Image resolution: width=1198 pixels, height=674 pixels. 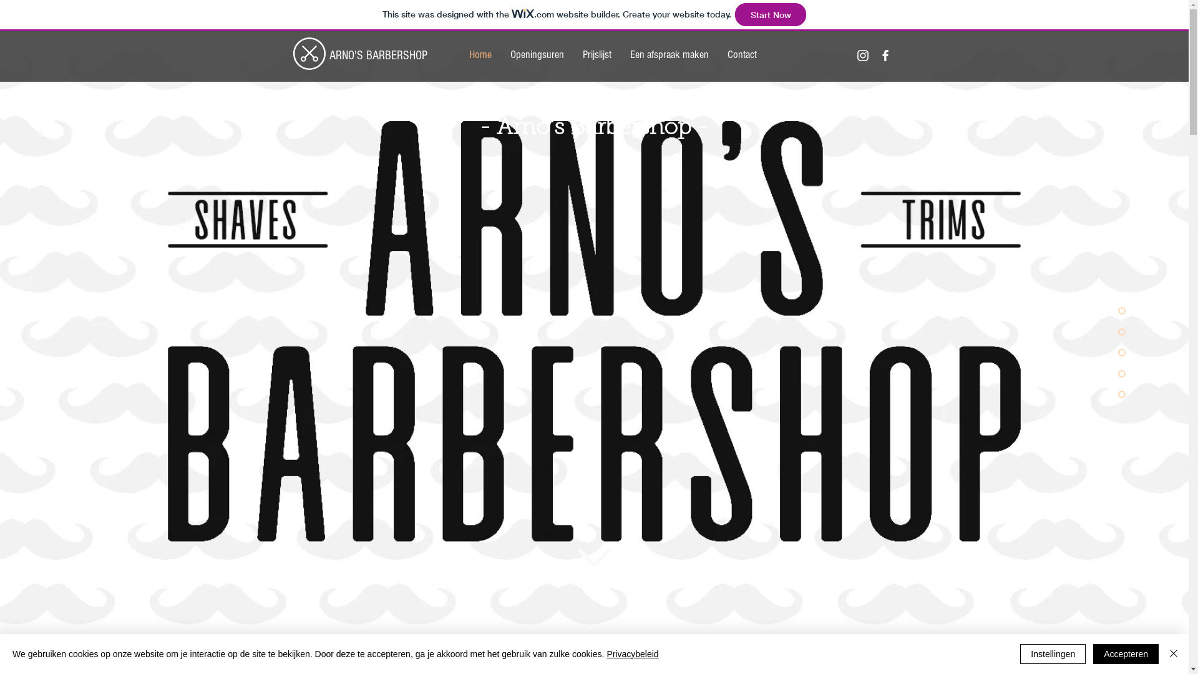 I want to click on Contact, so click(x=741, y=55).